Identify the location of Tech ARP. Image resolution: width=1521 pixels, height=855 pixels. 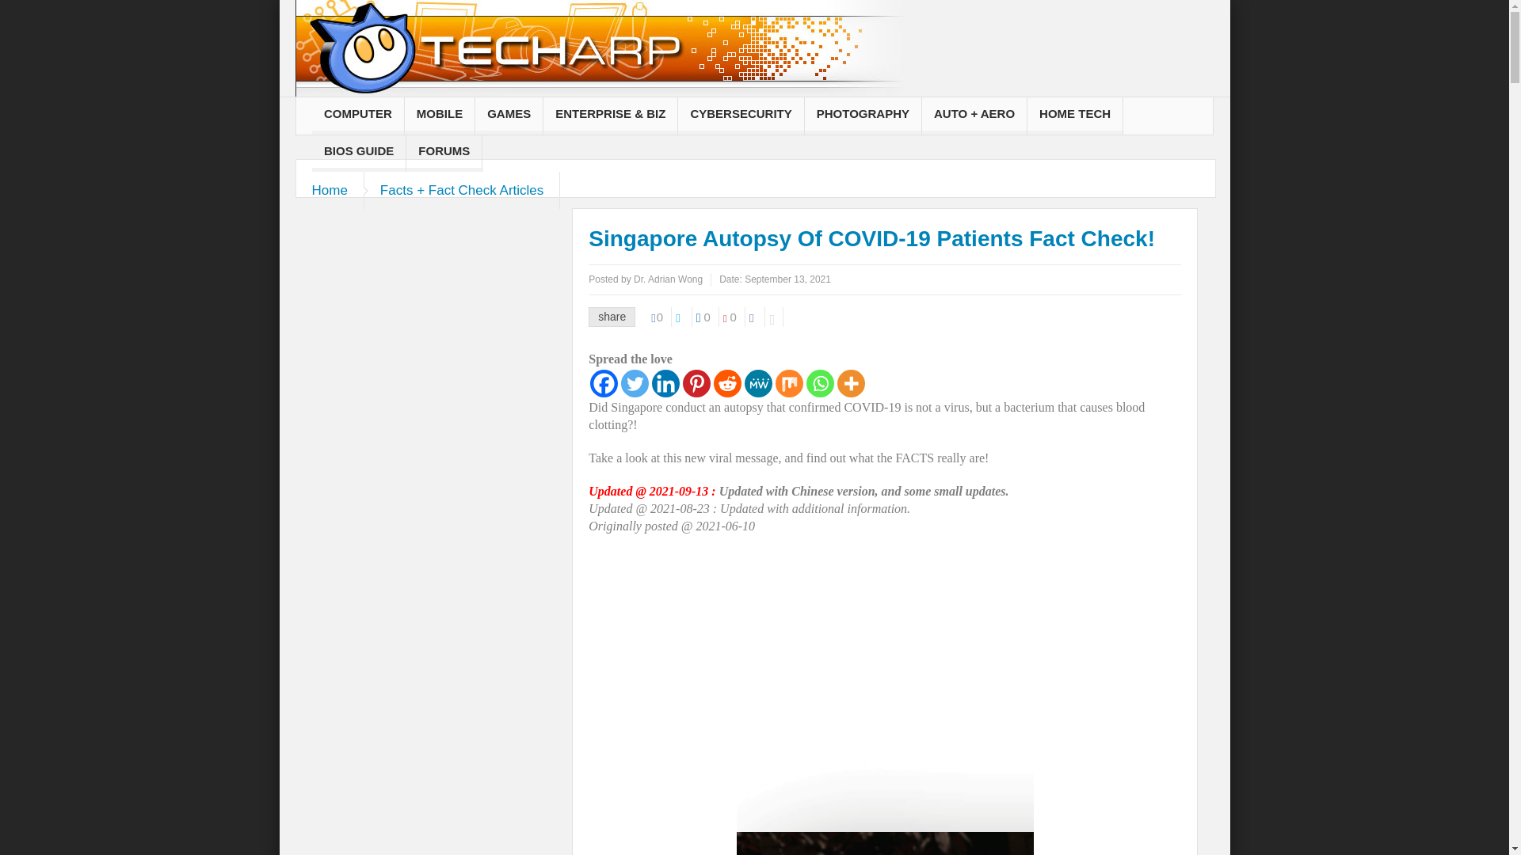
(600, 59).